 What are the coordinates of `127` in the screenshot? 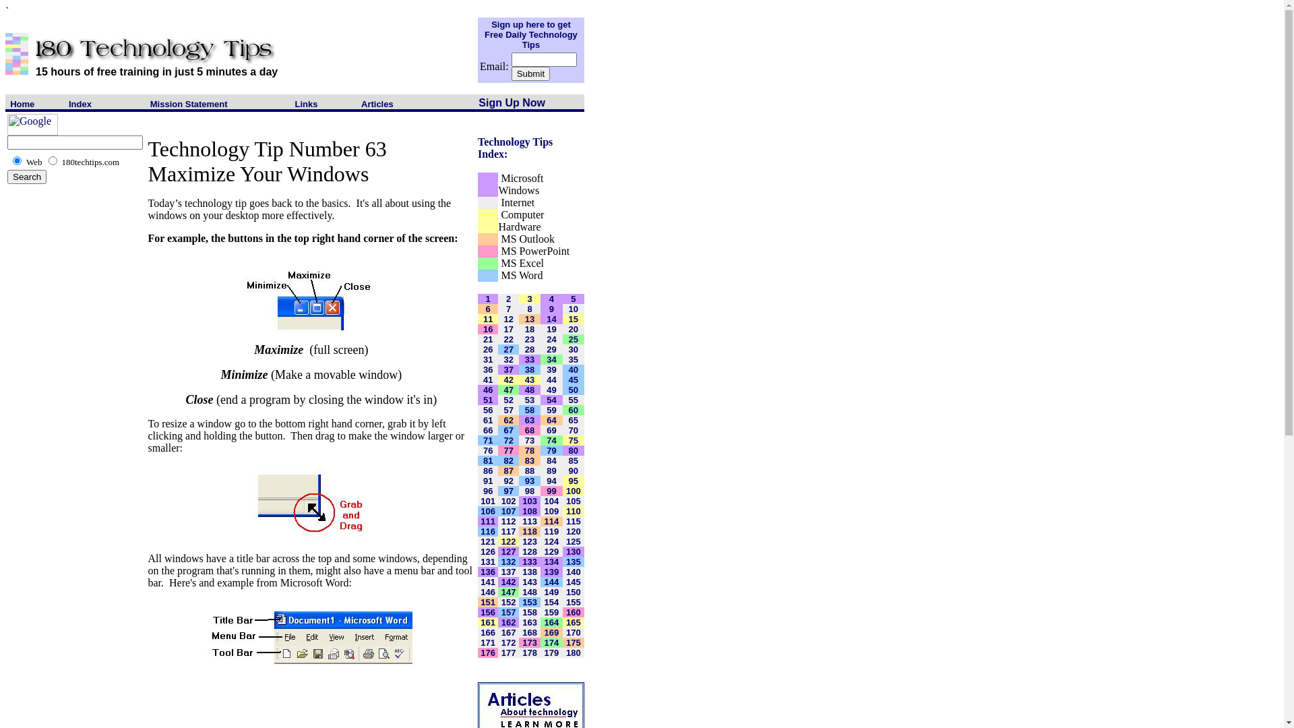 It's located at (509, 551).